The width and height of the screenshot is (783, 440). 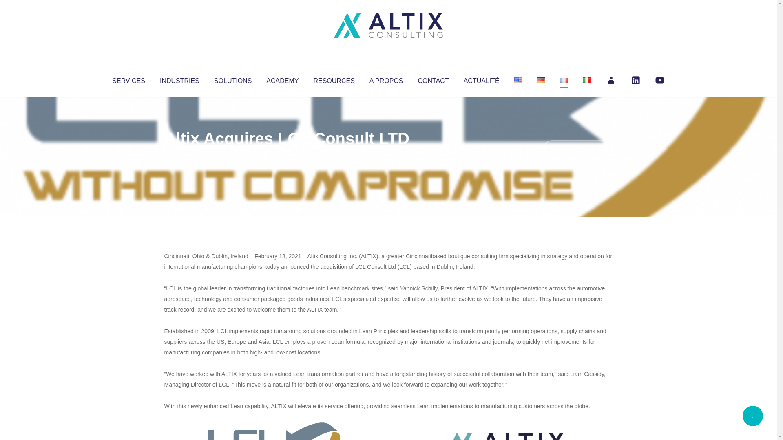 What do you see at coordinates (179, 155) in the screenshot?
I see `Articles par Altix` at bounding box center [179, 155].